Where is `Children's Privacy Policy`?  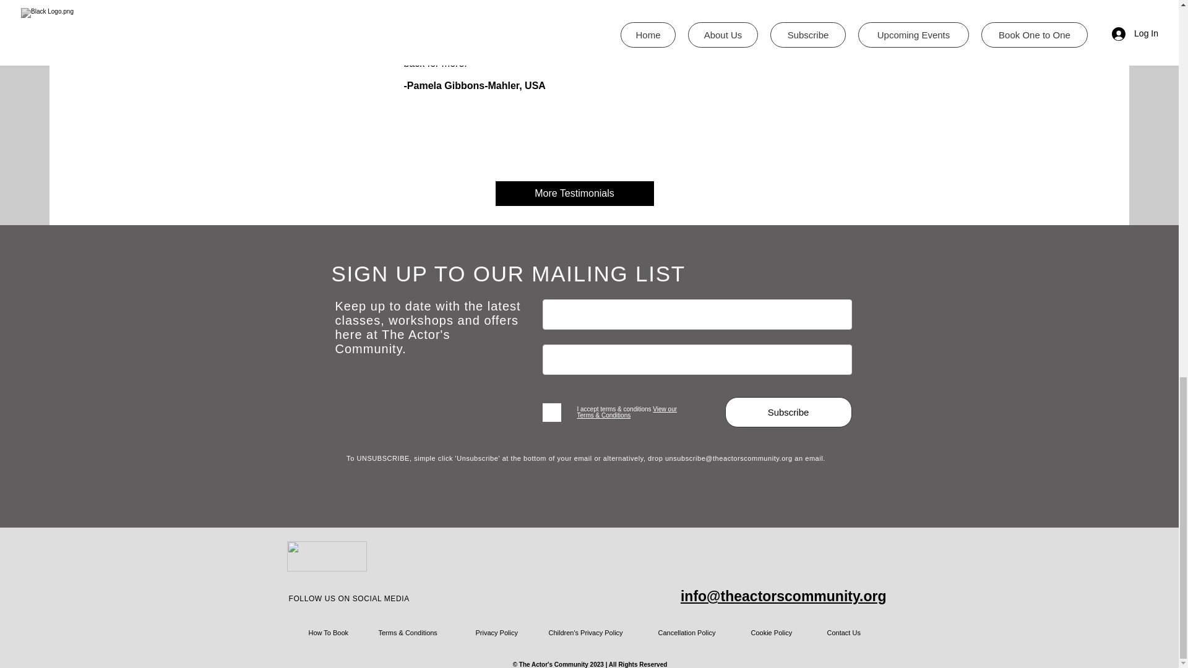 Children's Privacy Policy is located at coordinates (587, 632).